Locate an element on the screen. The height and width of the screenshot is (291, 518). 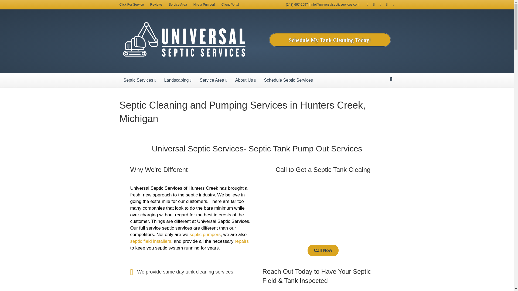
Reviews is located at coordinates (156, 5).